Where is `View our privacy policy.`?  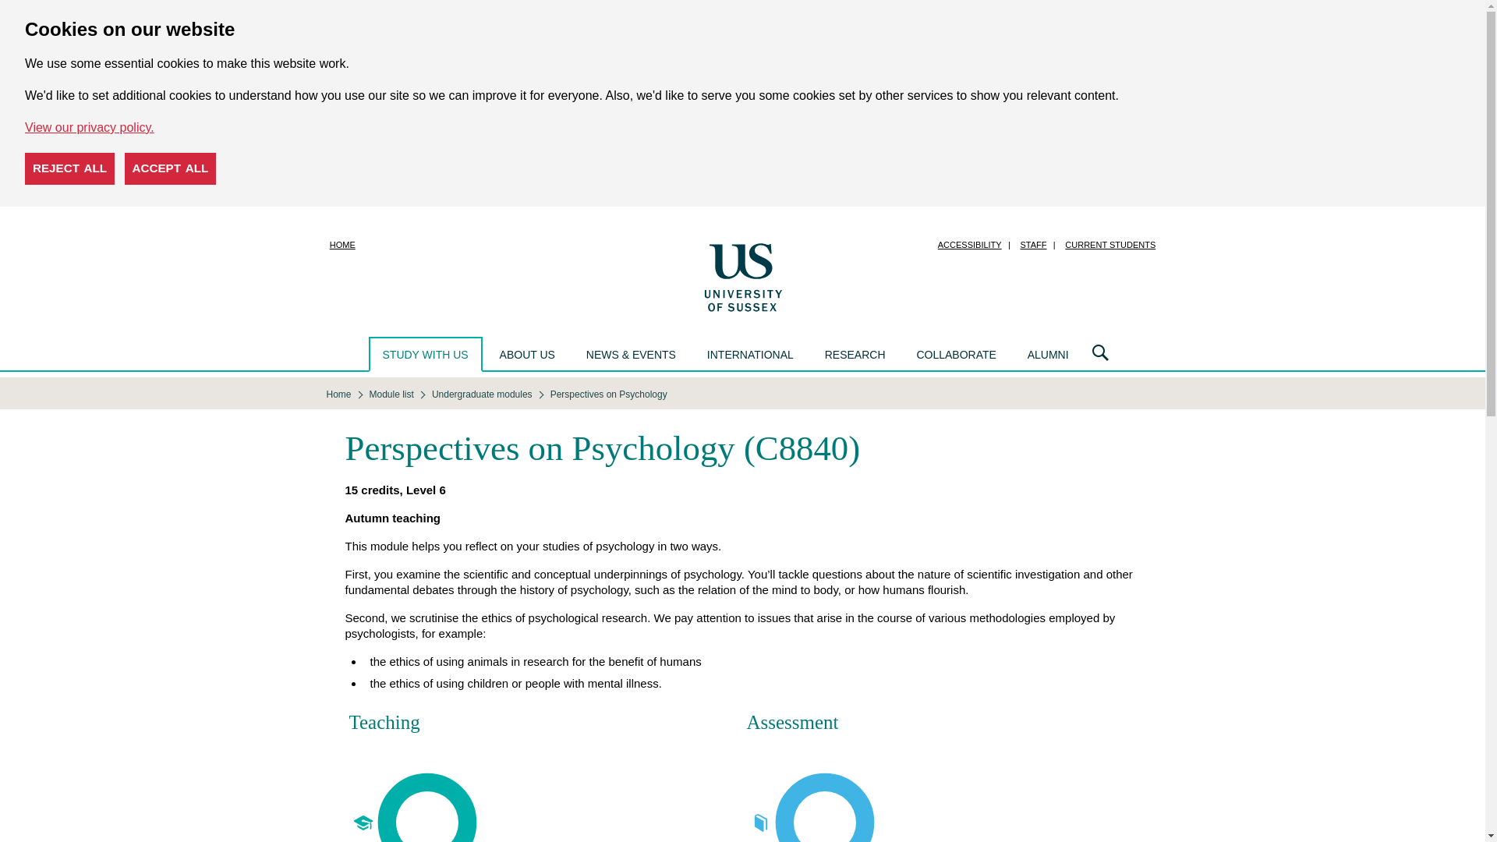
View our privacy policy. is located at coordinates (89, 127).